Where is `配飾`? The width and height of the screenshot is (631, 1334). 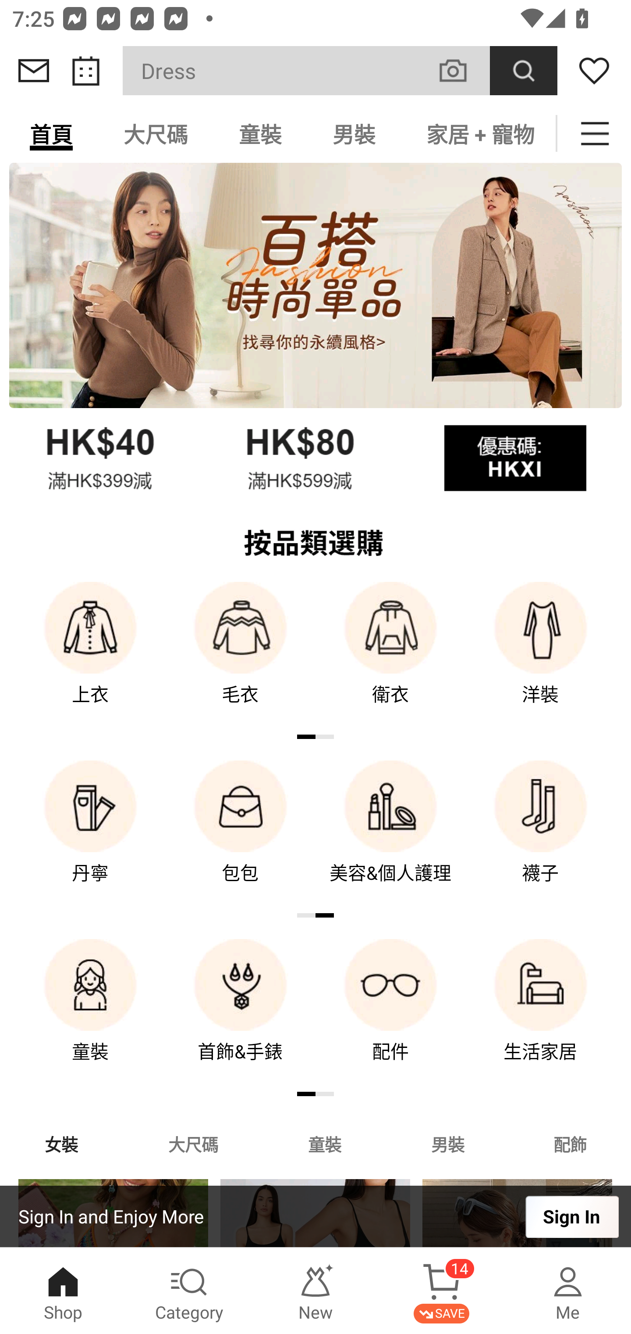
配飾 is located at coordinates (571, 1144).